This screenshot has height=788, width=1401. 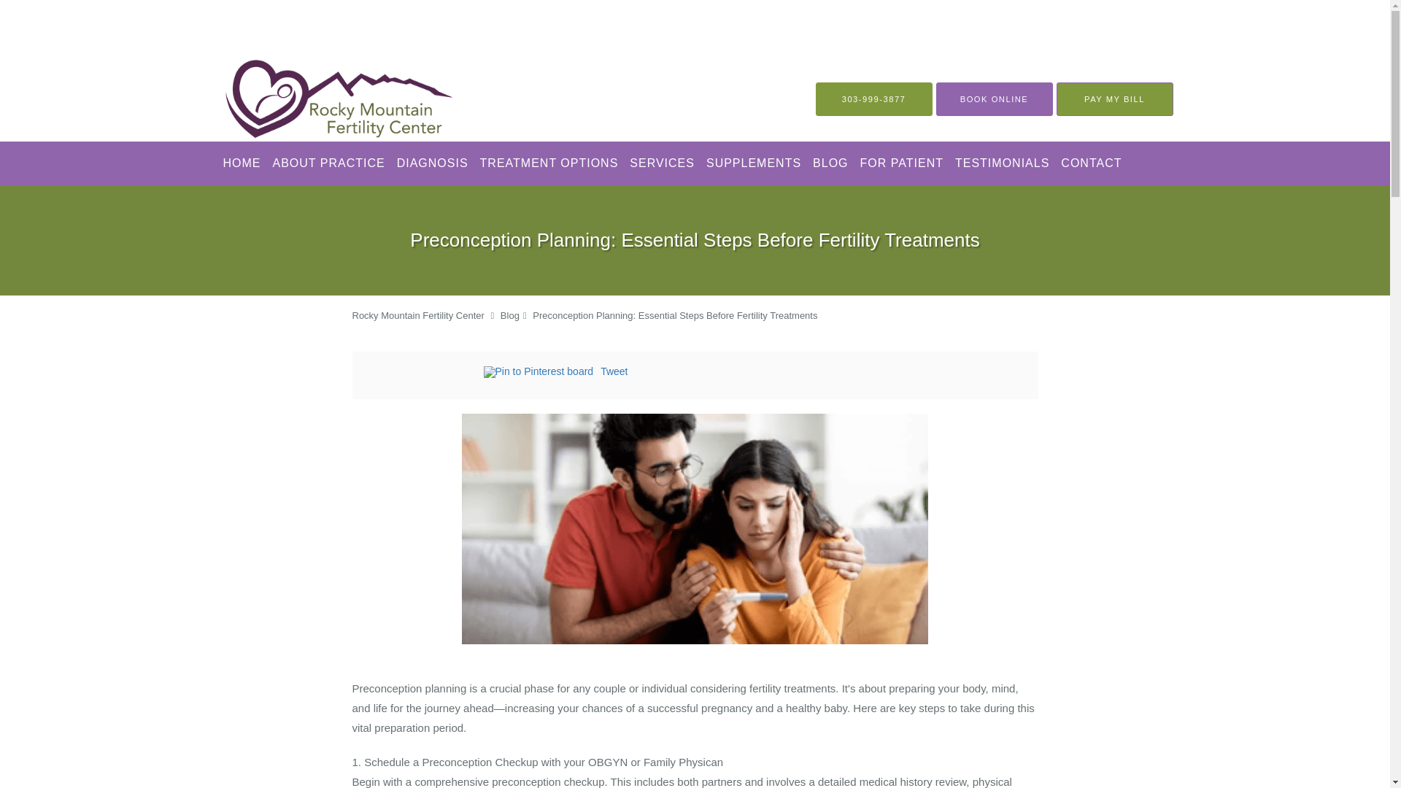 What do you see at coordinates (242, 163) in the screenshot?
I see `HOME` at bounding box center [242, 163].